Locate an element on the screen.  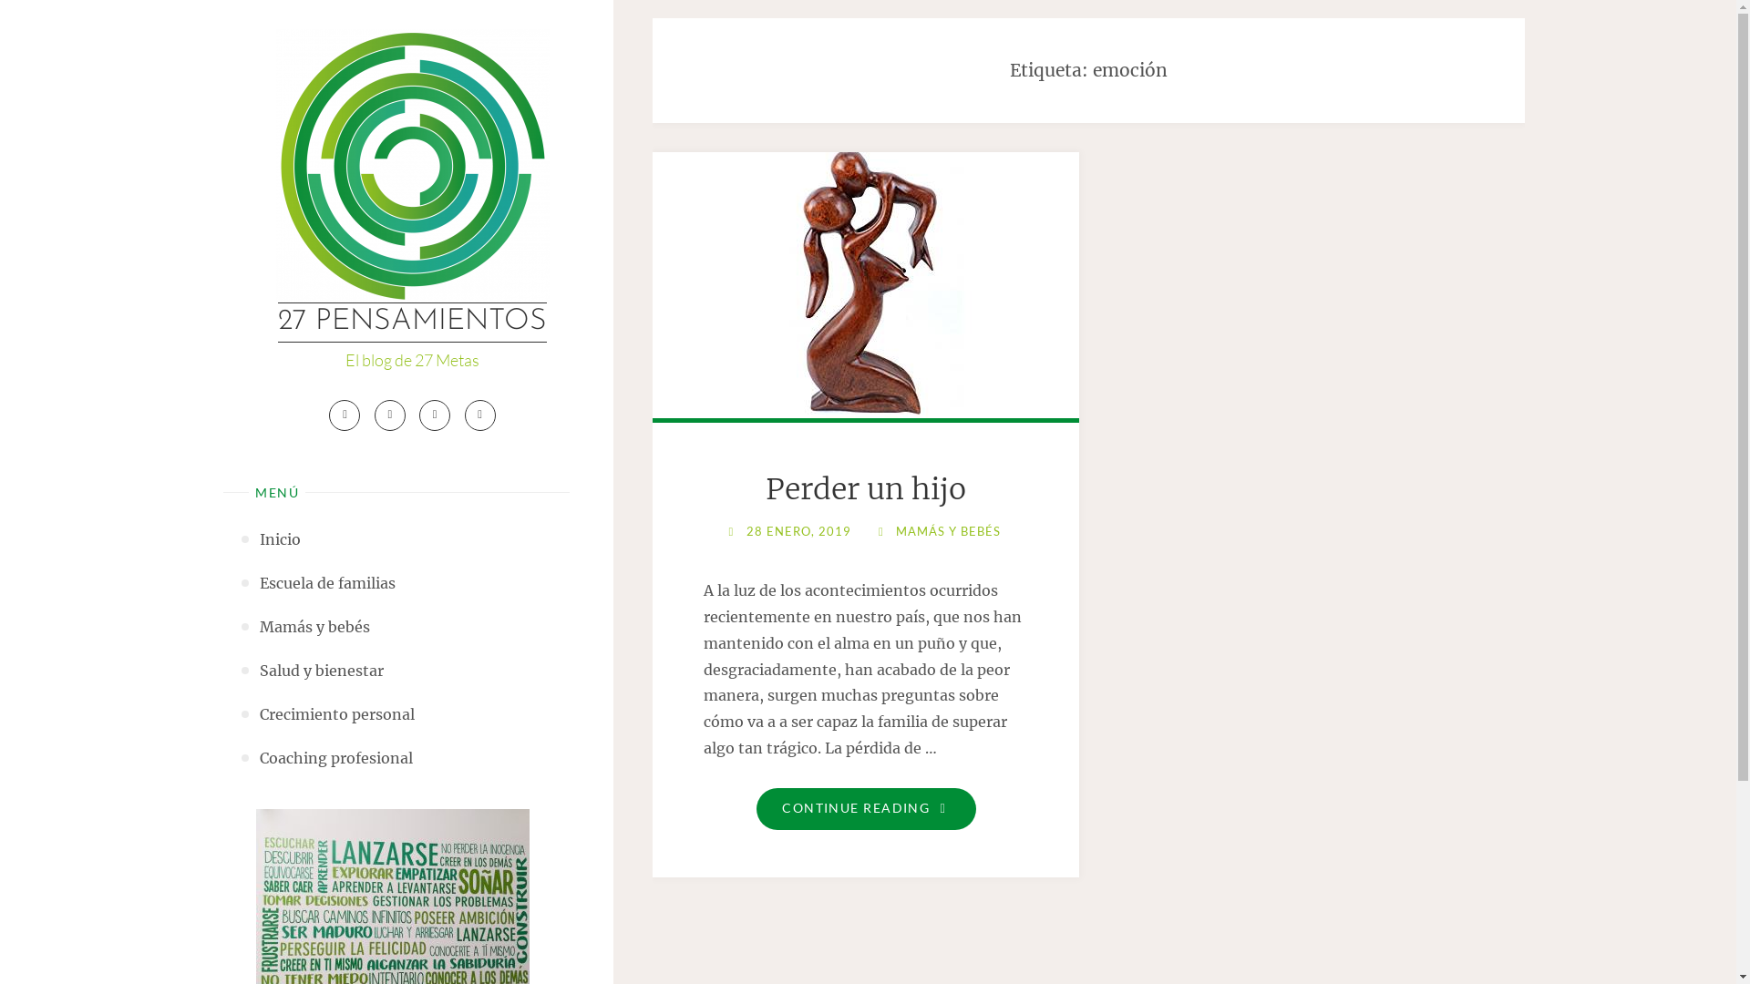
Escuela de familias is located at coordinates (328, 583).